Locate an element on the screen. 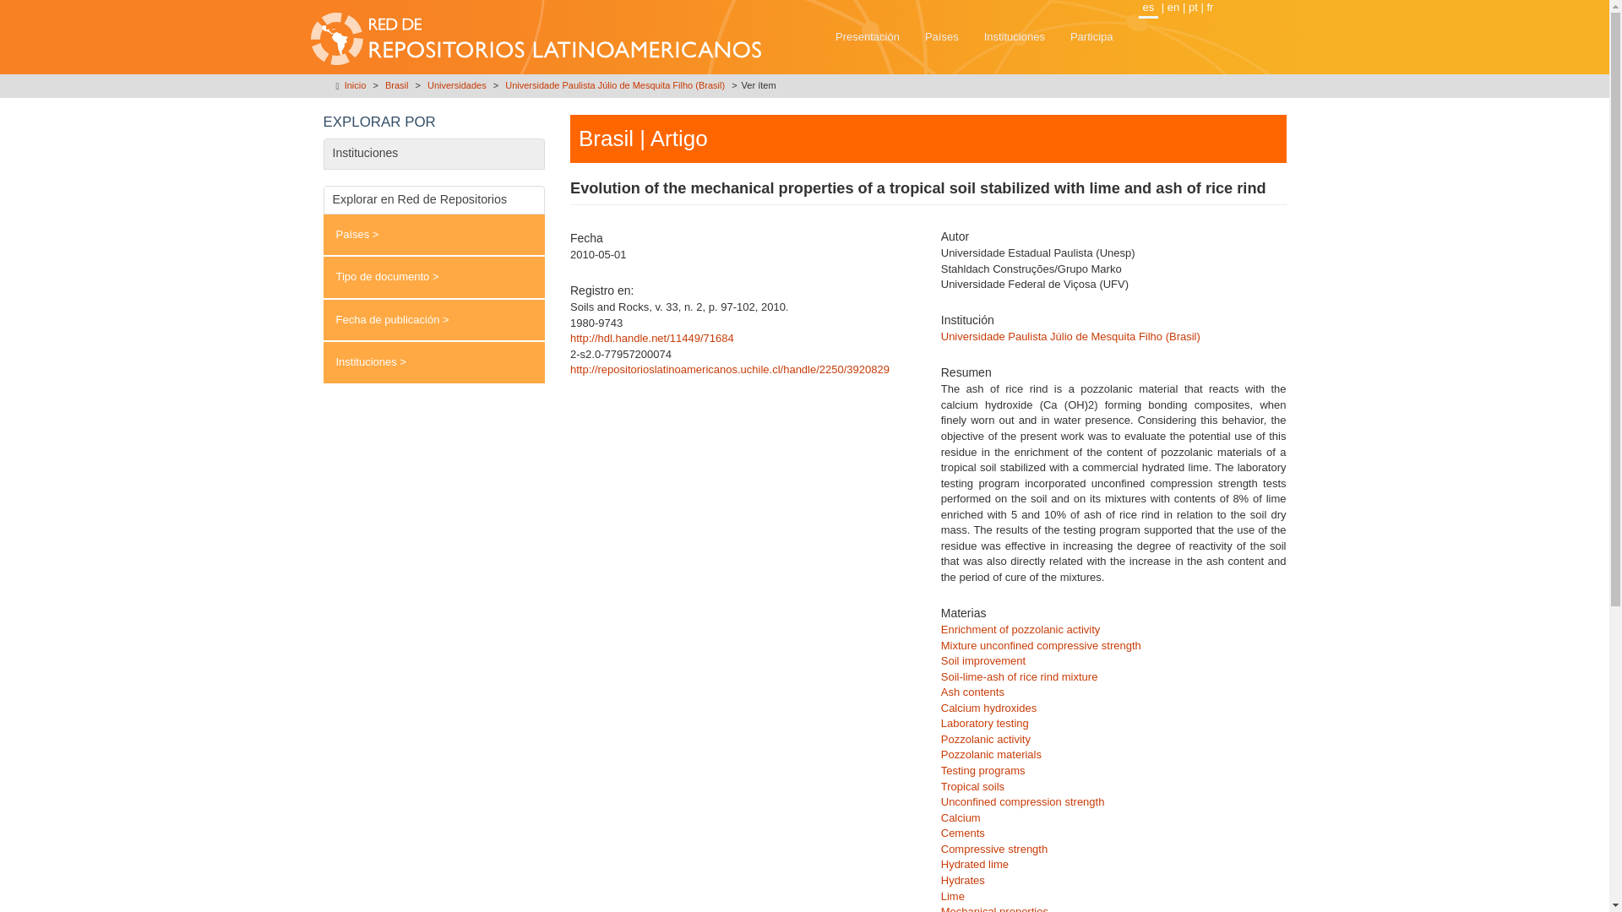 Image resolution: width=1622 pixels, height=912 pixels. Mixture unconfined compressive strength is located at coordinates (1041, 645).